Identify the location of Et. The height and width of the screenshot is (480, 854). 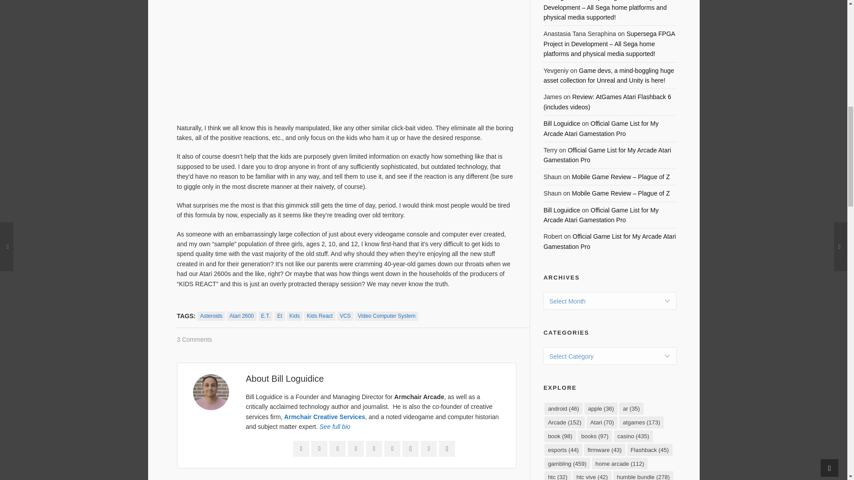
(279, 316).